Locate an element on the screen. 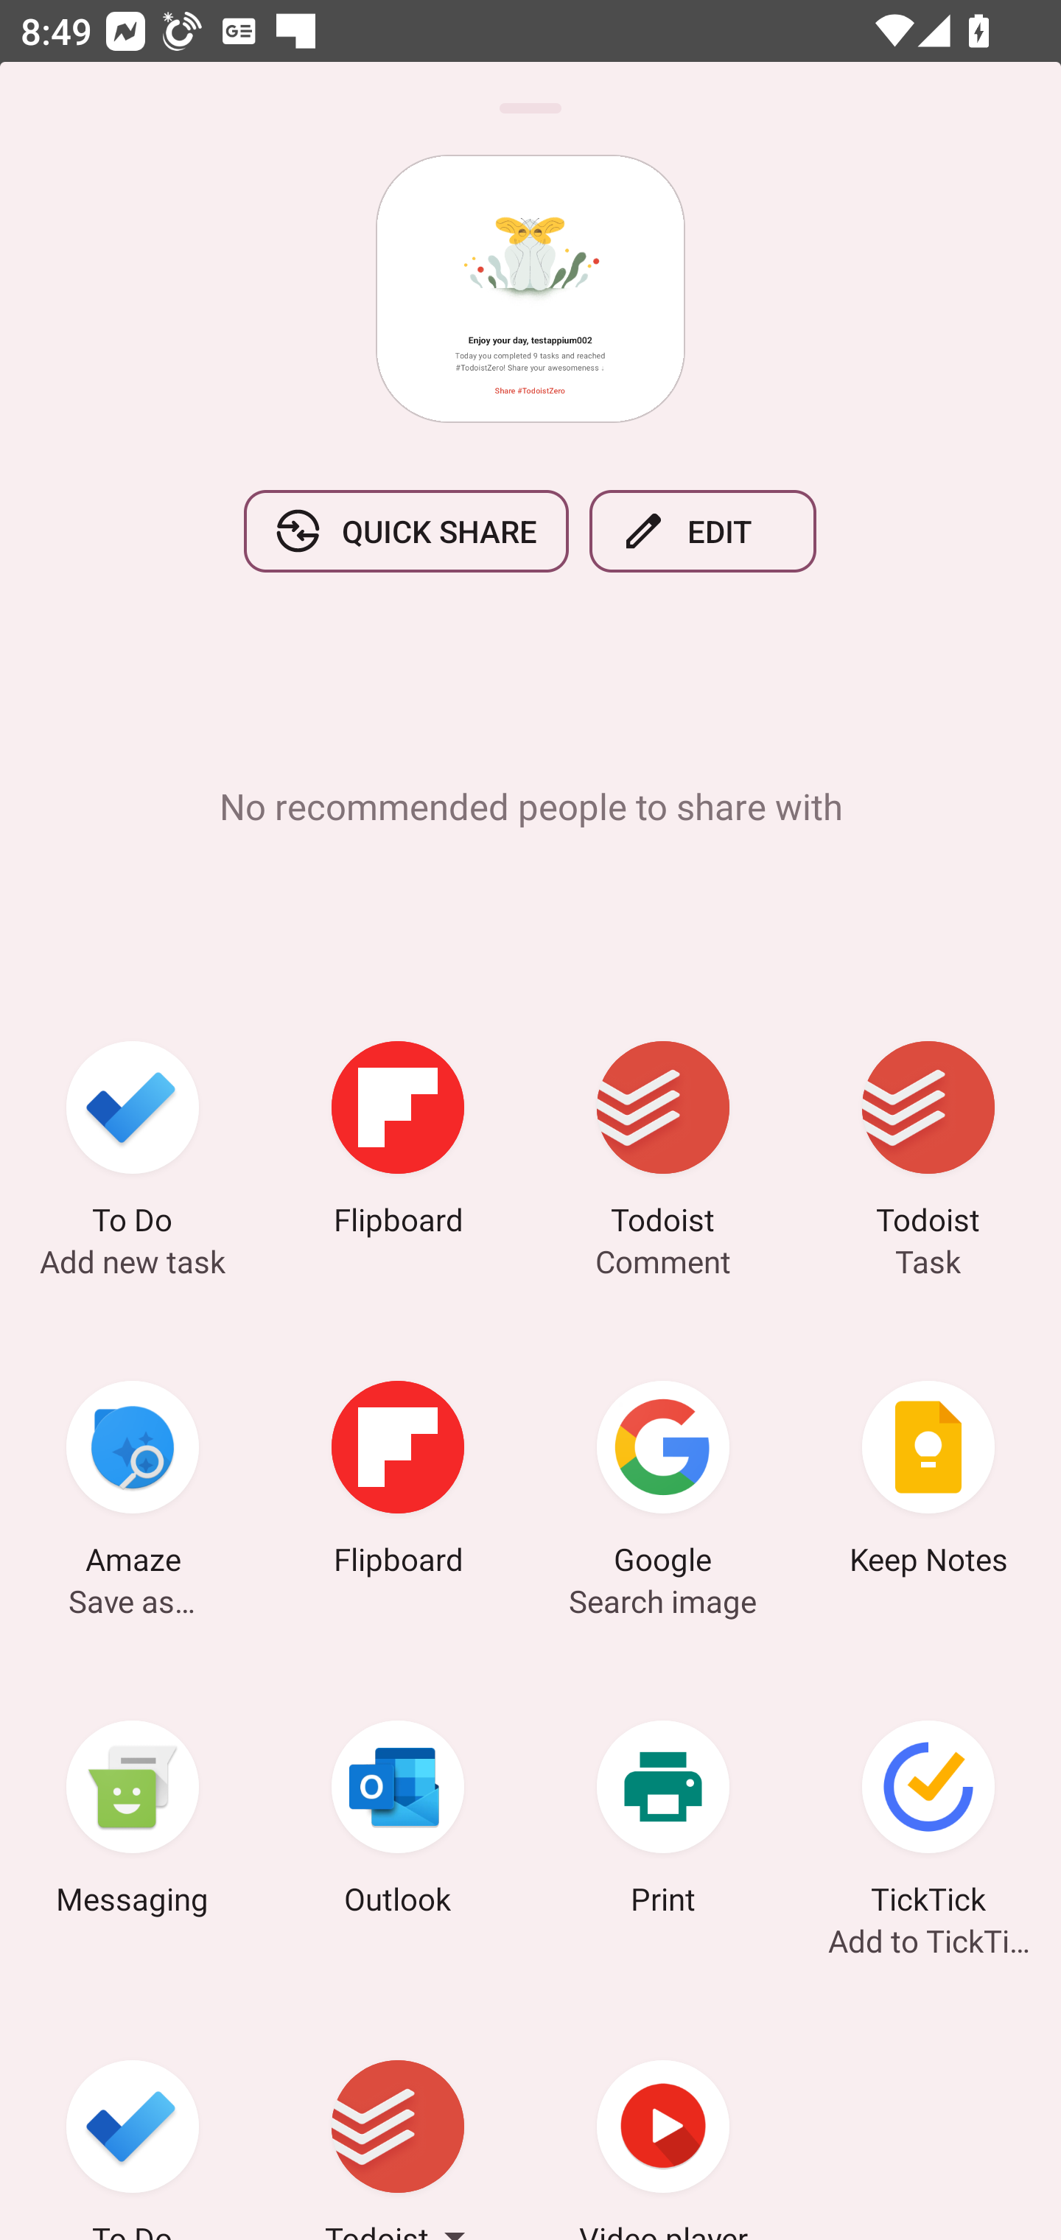 The height and width of the screenshot is (2240, 1061). To Do is located at coordinates (133, 2115).